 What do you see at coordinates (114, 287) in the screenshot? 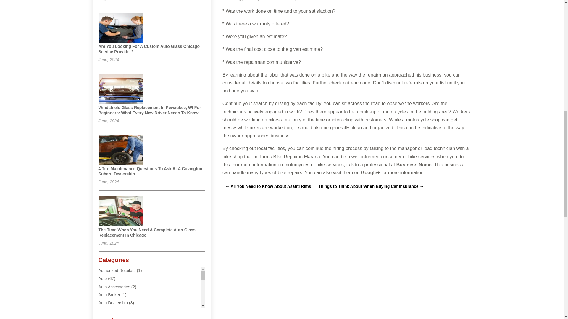
I see `Auto Accessories` at bounding box center [114, 287].